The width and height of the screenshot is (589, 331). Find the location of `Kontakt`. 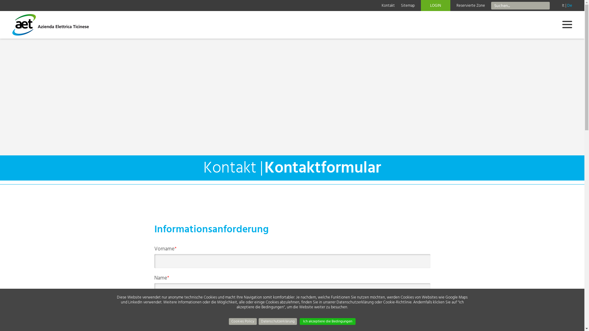

Kontakt is located at coordinates (579, 297).